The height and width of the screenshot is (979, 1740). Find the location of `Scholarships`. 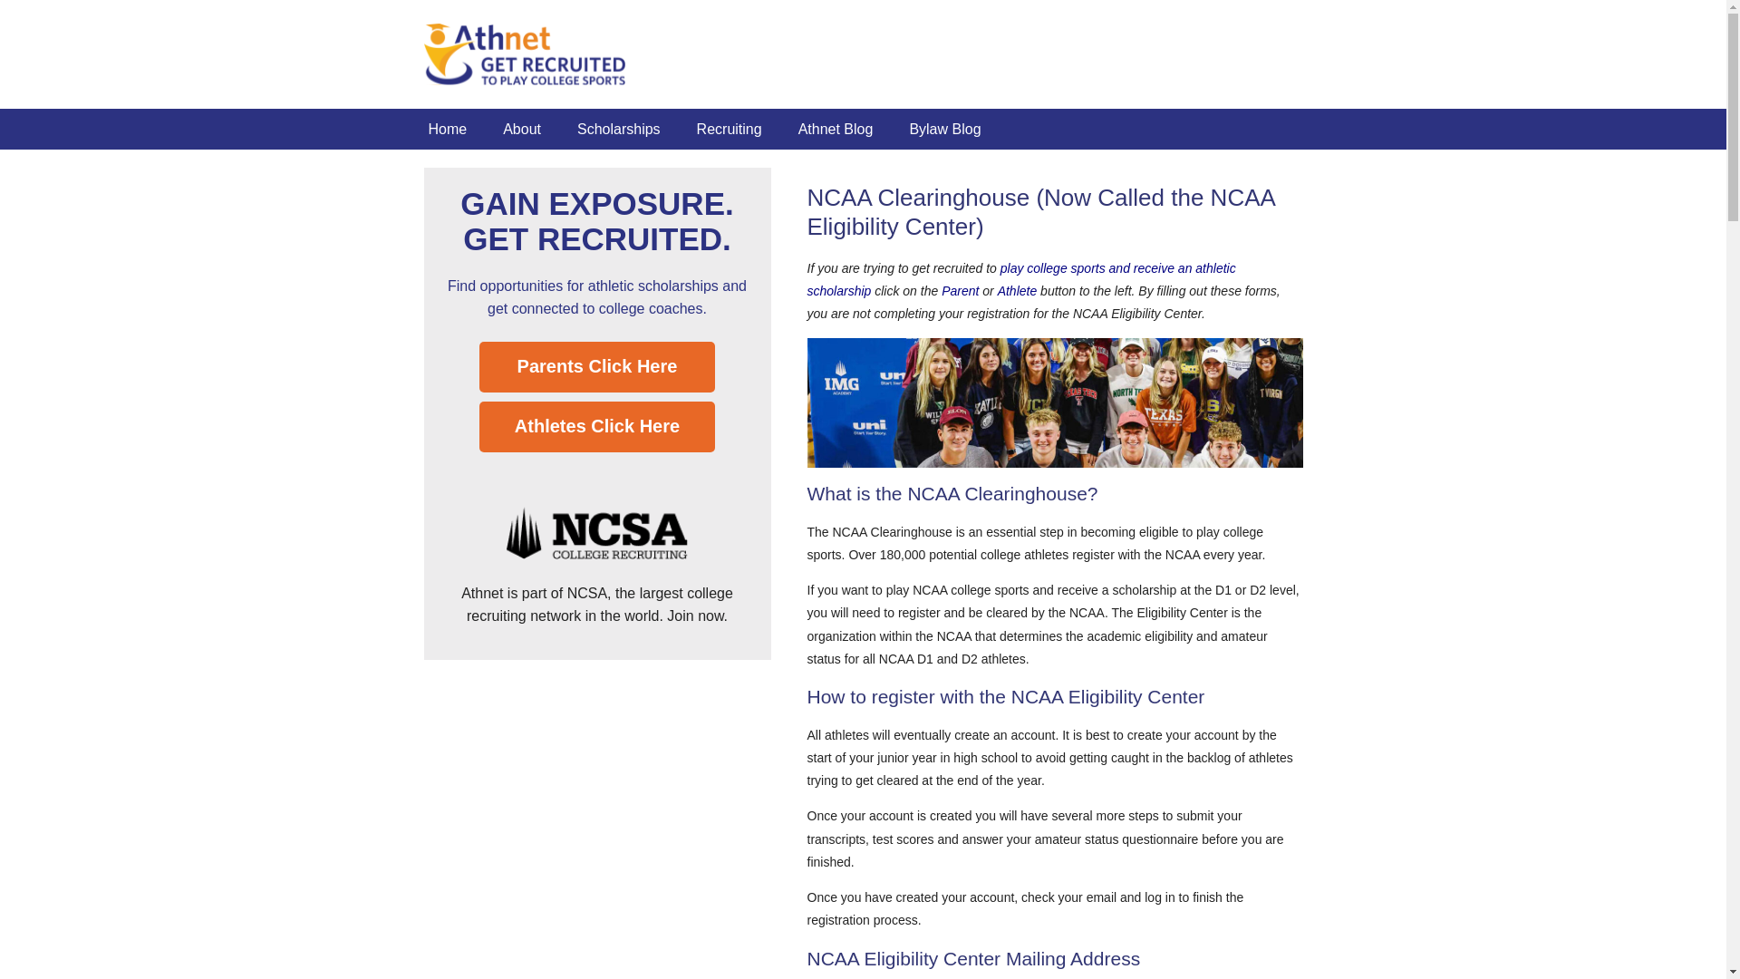

Scholarships is located at coordinates (618, 129).